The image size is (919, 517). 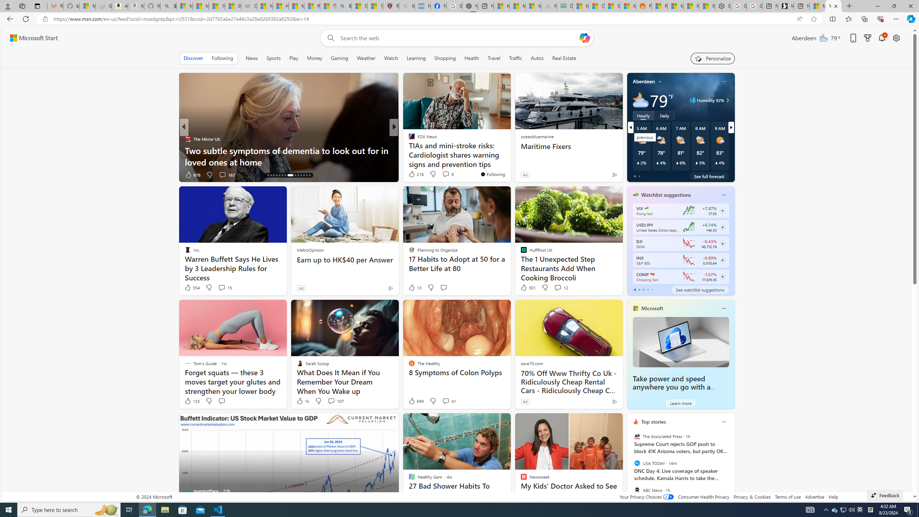 What do you see at coordinates (444, 174) in the screenshot?
I see `View comments 23 Comment` at bounding box center [444, 174].